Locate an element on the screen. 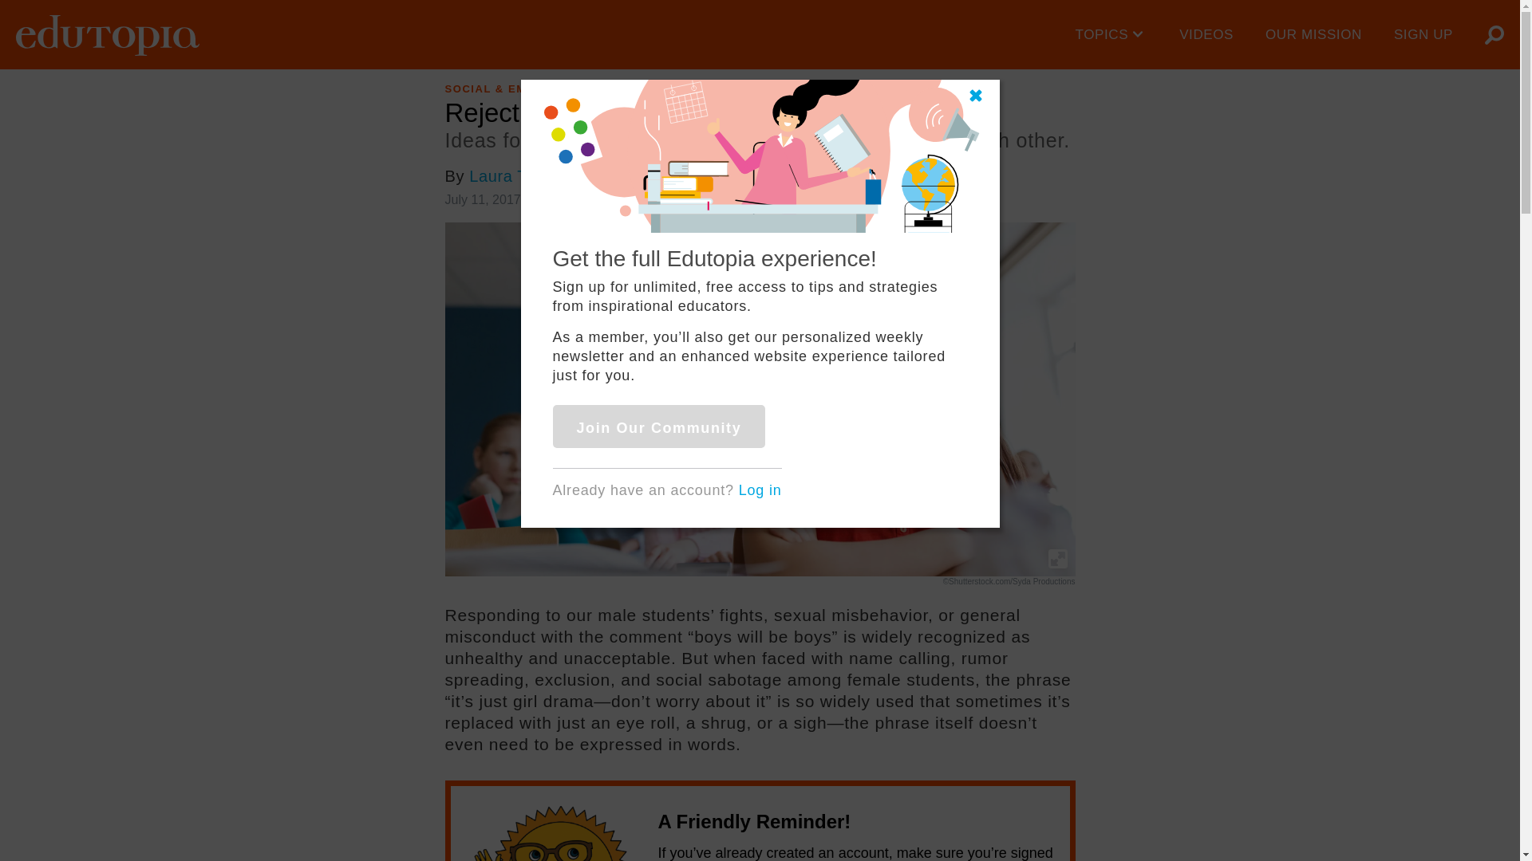  Edutopia is located at coordinates (107, 35).